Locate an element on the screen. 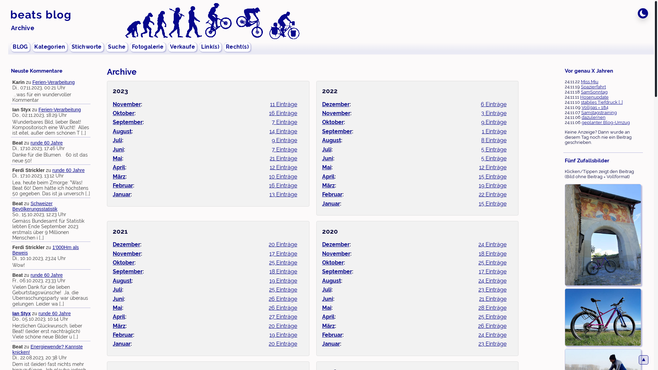 Image resolution: width=658 pixels, height=370 pixels. Juli is located at coordinates (327, 149).